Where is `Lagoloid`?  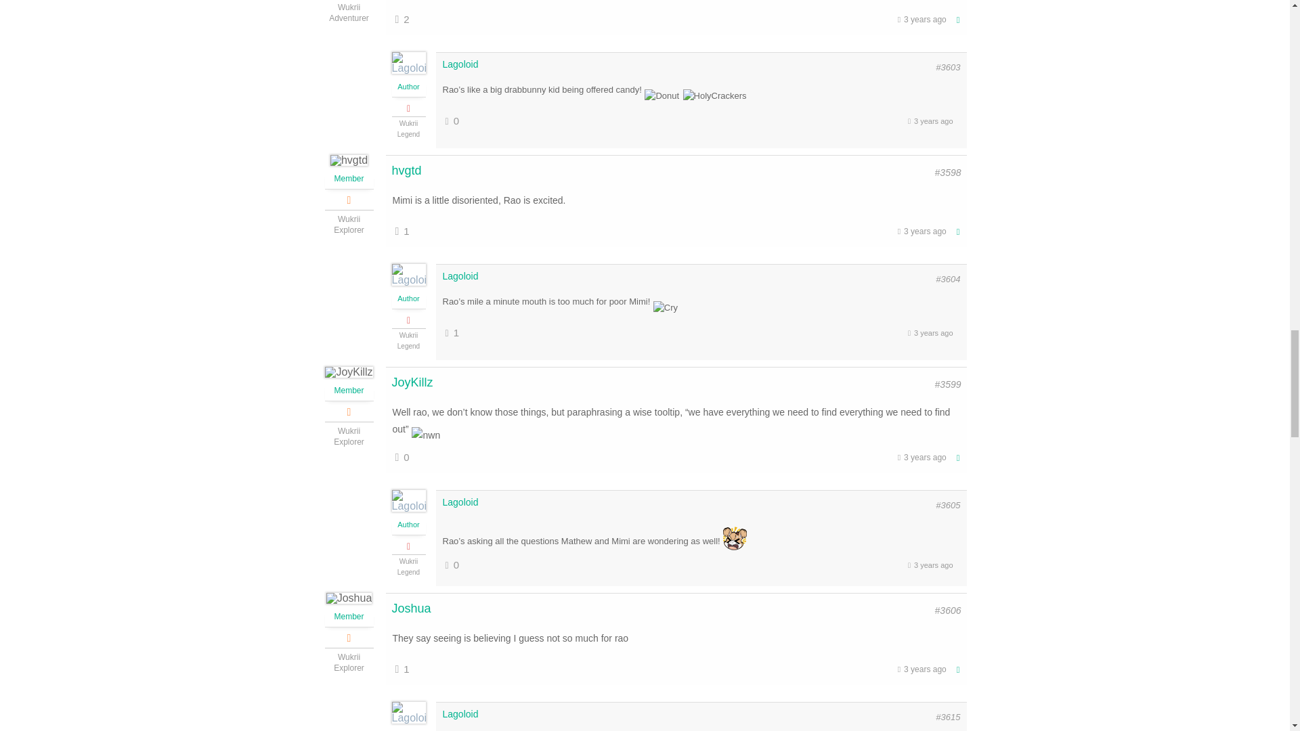 Lagoloid is located at coordinates (460, 64).